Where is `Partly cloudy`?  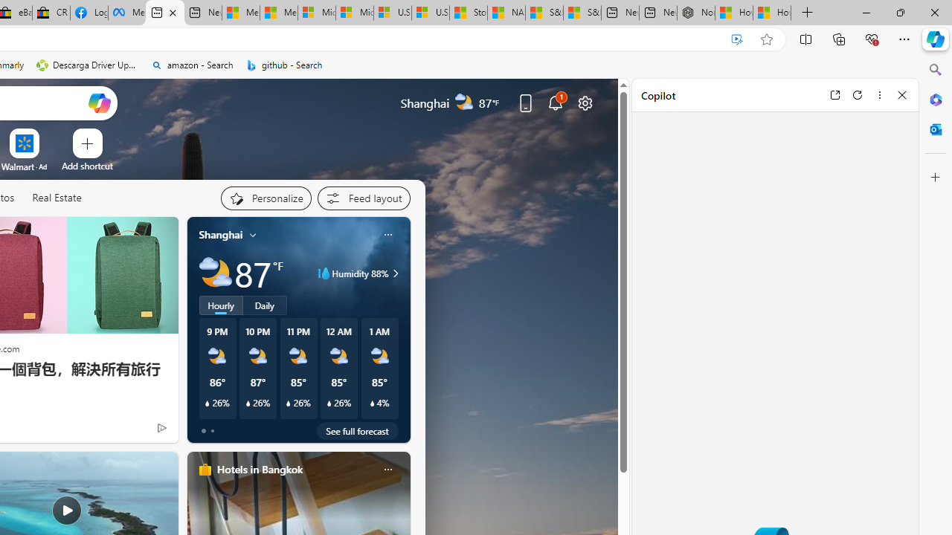
Partly cloudy is located at coordinates (216, 273).